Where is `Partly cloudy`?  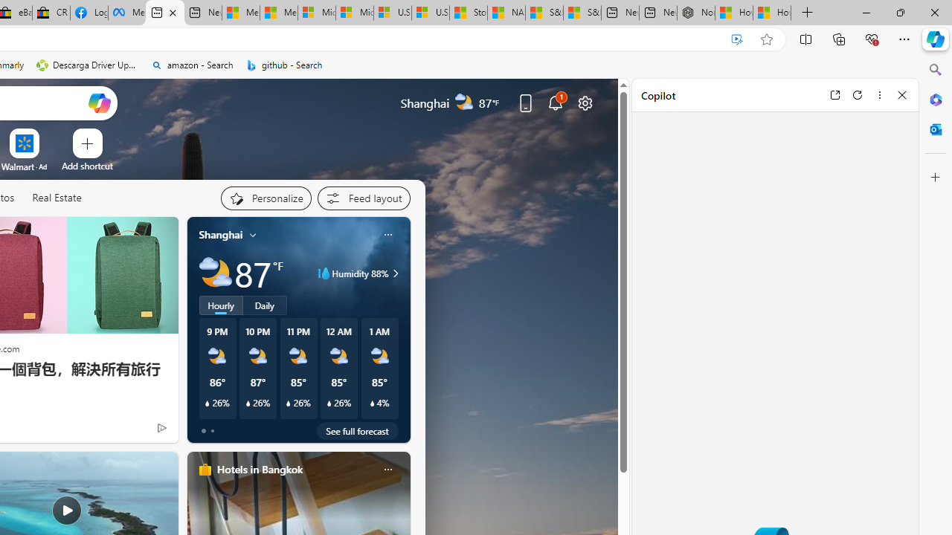
Partly cloudy is located at coordinates (216, 273).